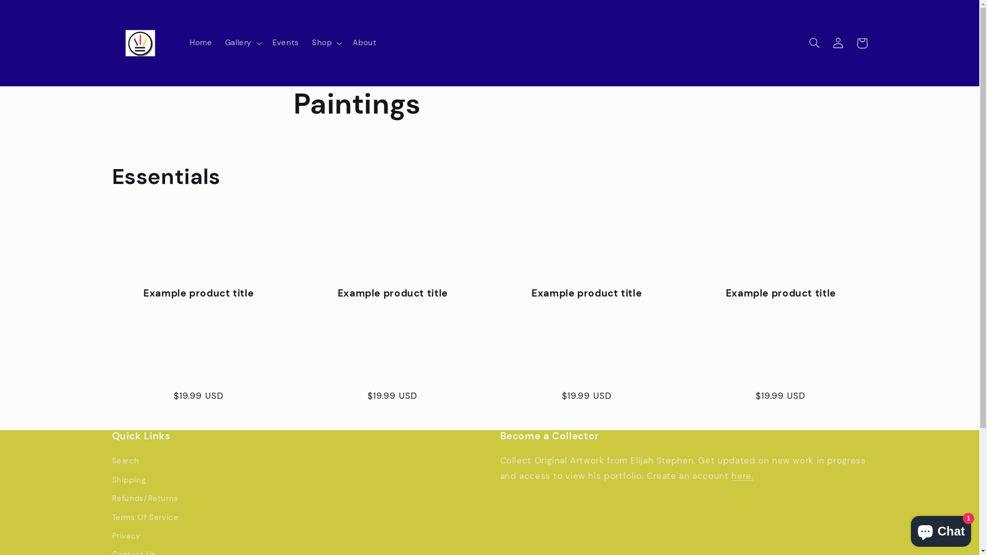  I want to click on Search, so click(125, 462).